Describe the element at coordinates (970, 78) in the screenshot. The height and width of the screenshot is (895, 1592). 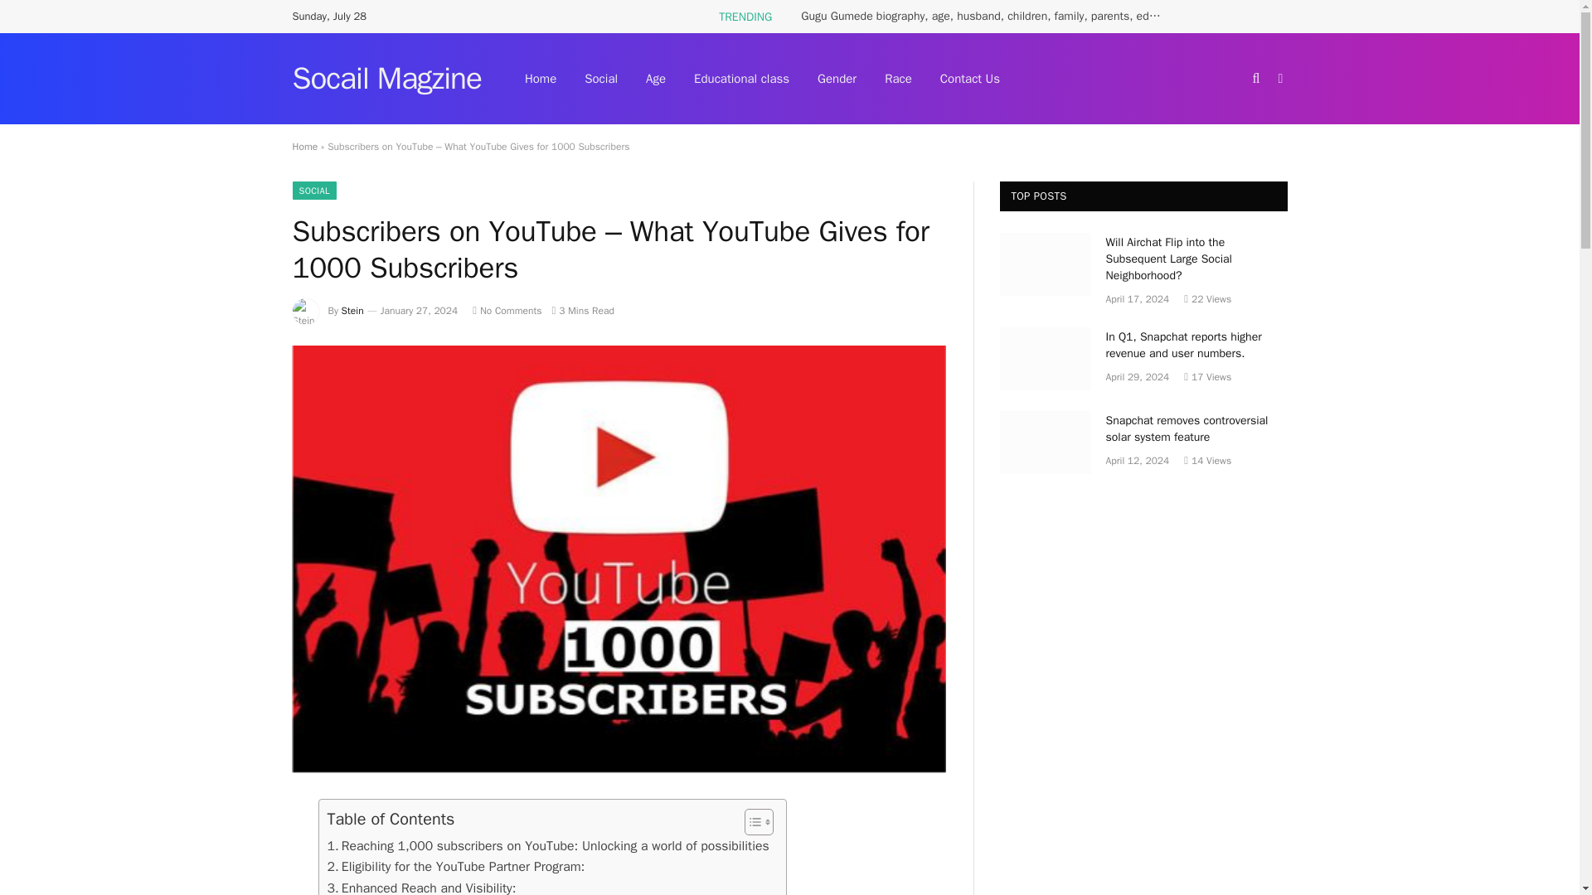
I see `Contact Us` at that location.